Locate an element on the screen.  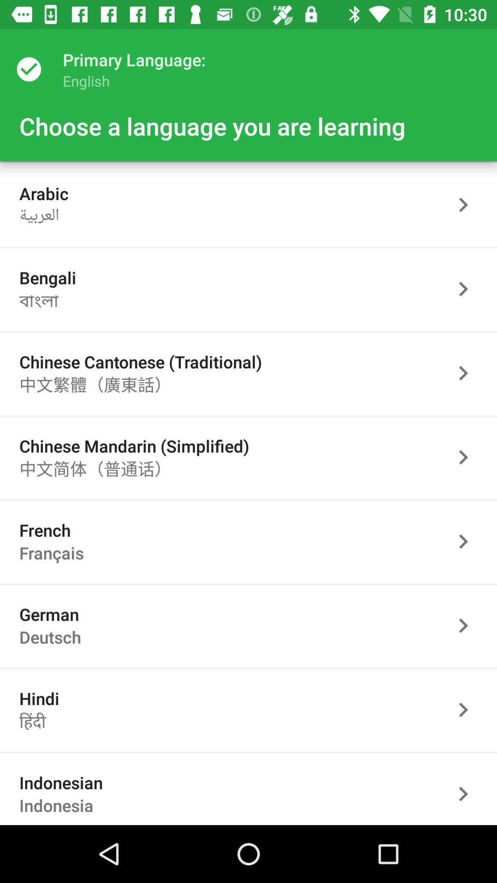
select french language is located at coordinates (468, 542).